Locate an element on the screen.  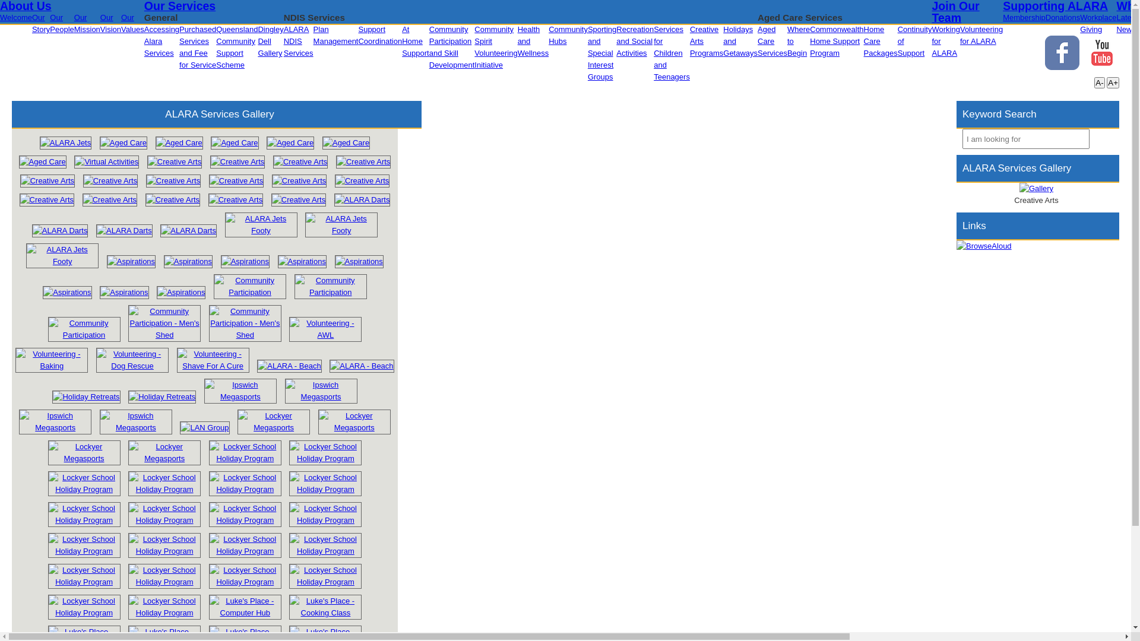
Aspirations is located at coordinates (181, 292).